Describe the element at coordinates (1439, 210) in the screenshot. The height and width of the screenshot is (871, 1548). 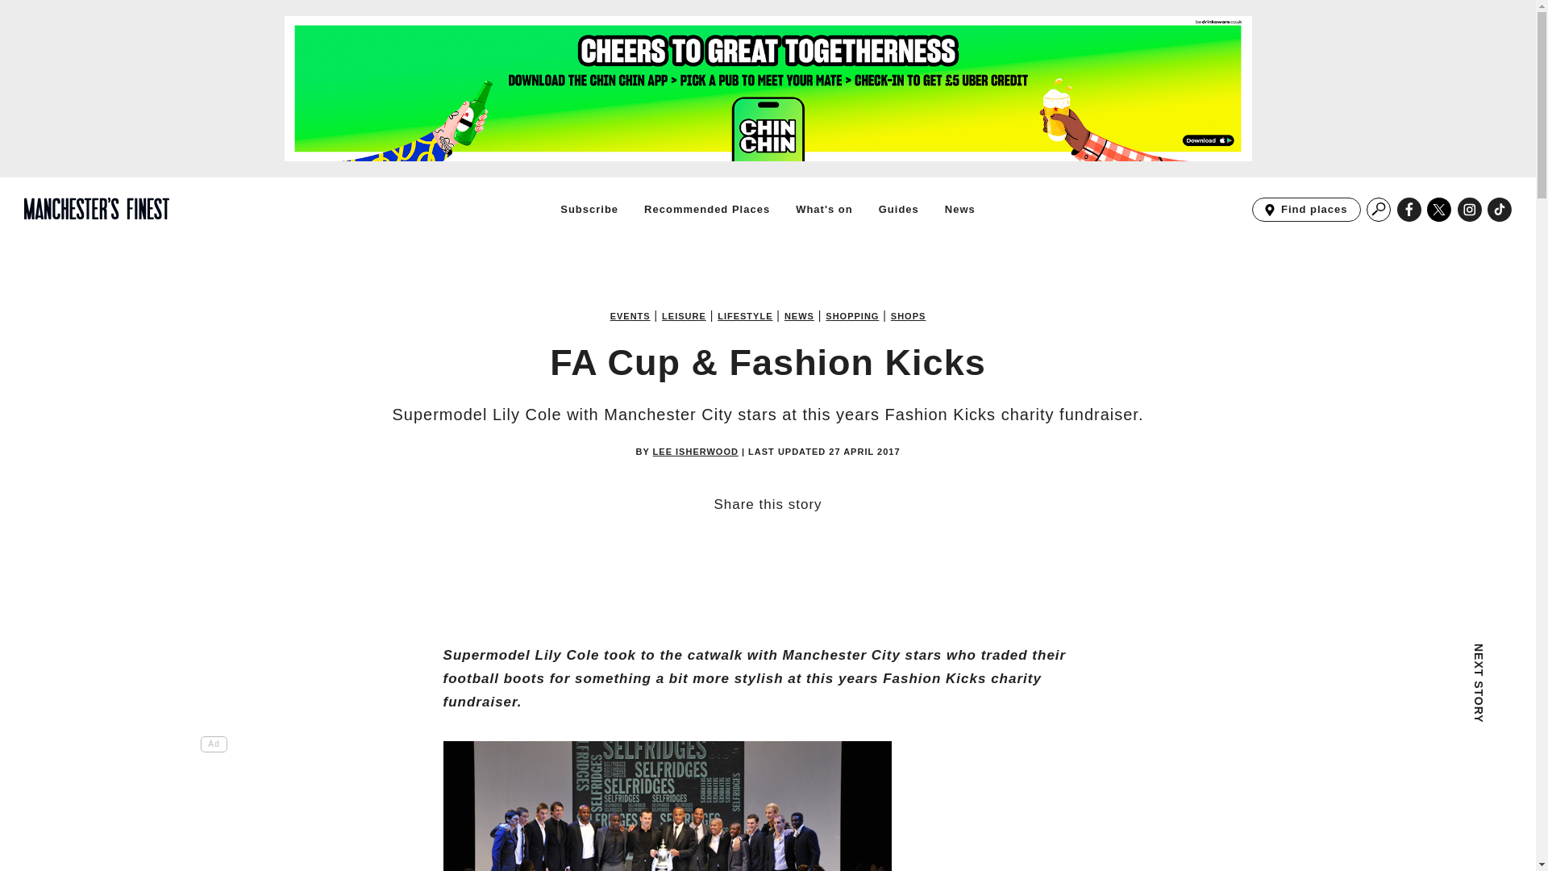
I see `Subscribe` at that location.